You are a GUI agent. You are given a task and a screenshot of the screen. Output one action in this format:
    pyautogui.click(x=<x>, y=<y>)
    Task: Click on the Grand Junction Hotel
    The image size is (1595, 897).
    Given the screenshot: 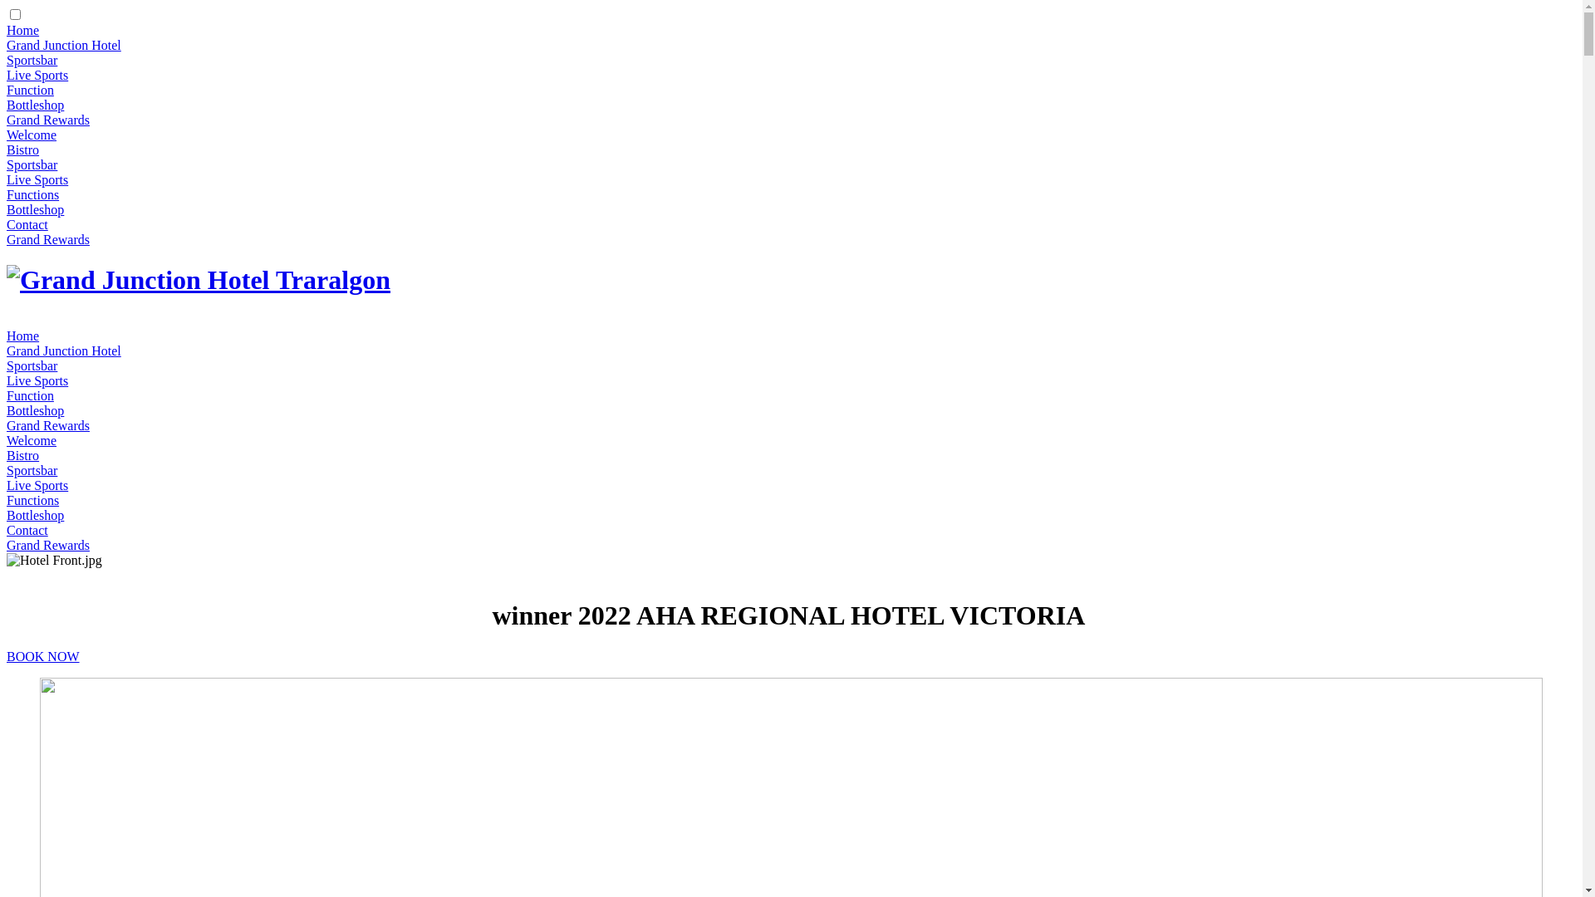 What is the action you would take?
    pyautogui.click(x=64, y=350)
    